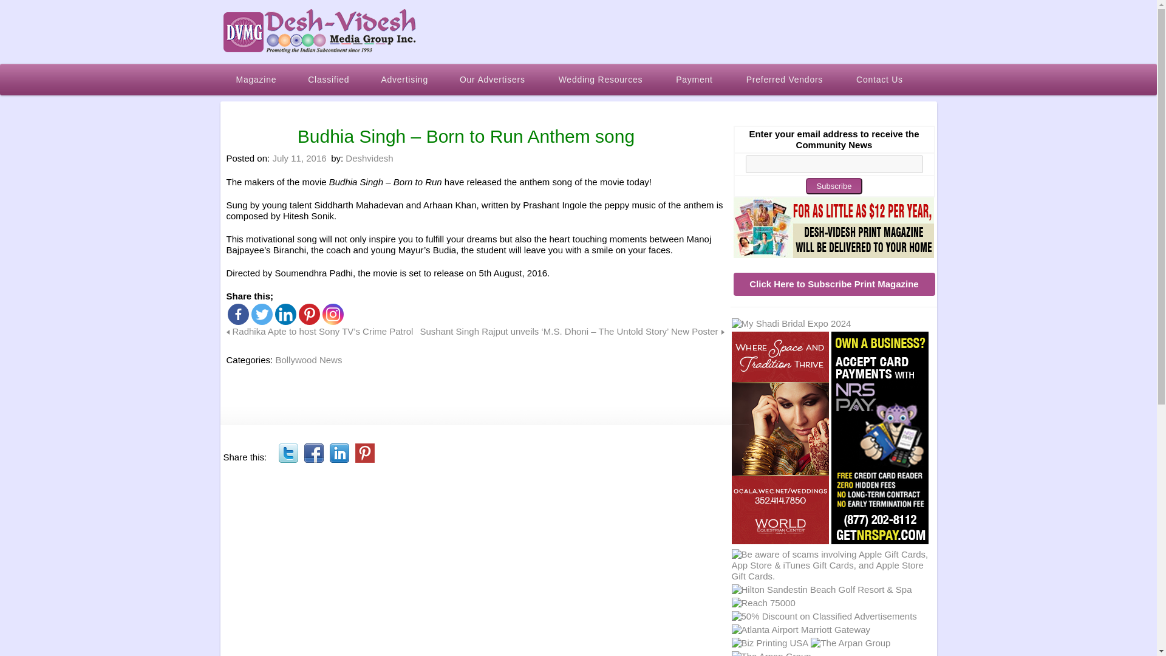 Image resolution: width=1166 pixels, height=656 pixels. What do you see at coordinates (602, 79) in the screenshot?
I see `Wedding Resources` at bounding box center [602, 79].